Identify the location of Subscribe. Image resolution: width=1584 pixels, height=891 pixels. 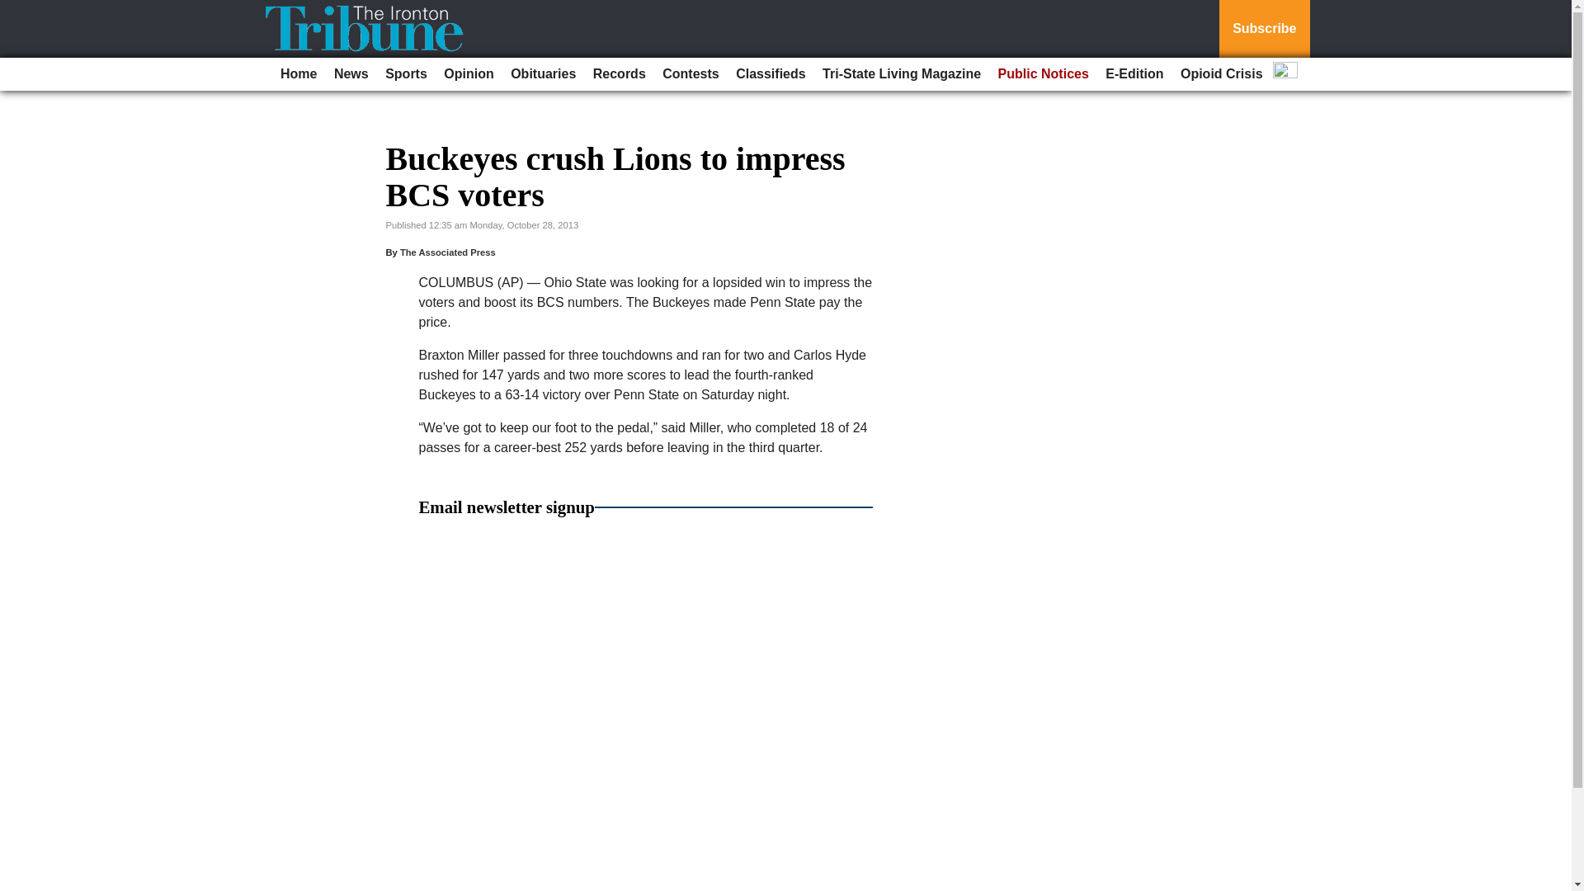
(1264, 29).